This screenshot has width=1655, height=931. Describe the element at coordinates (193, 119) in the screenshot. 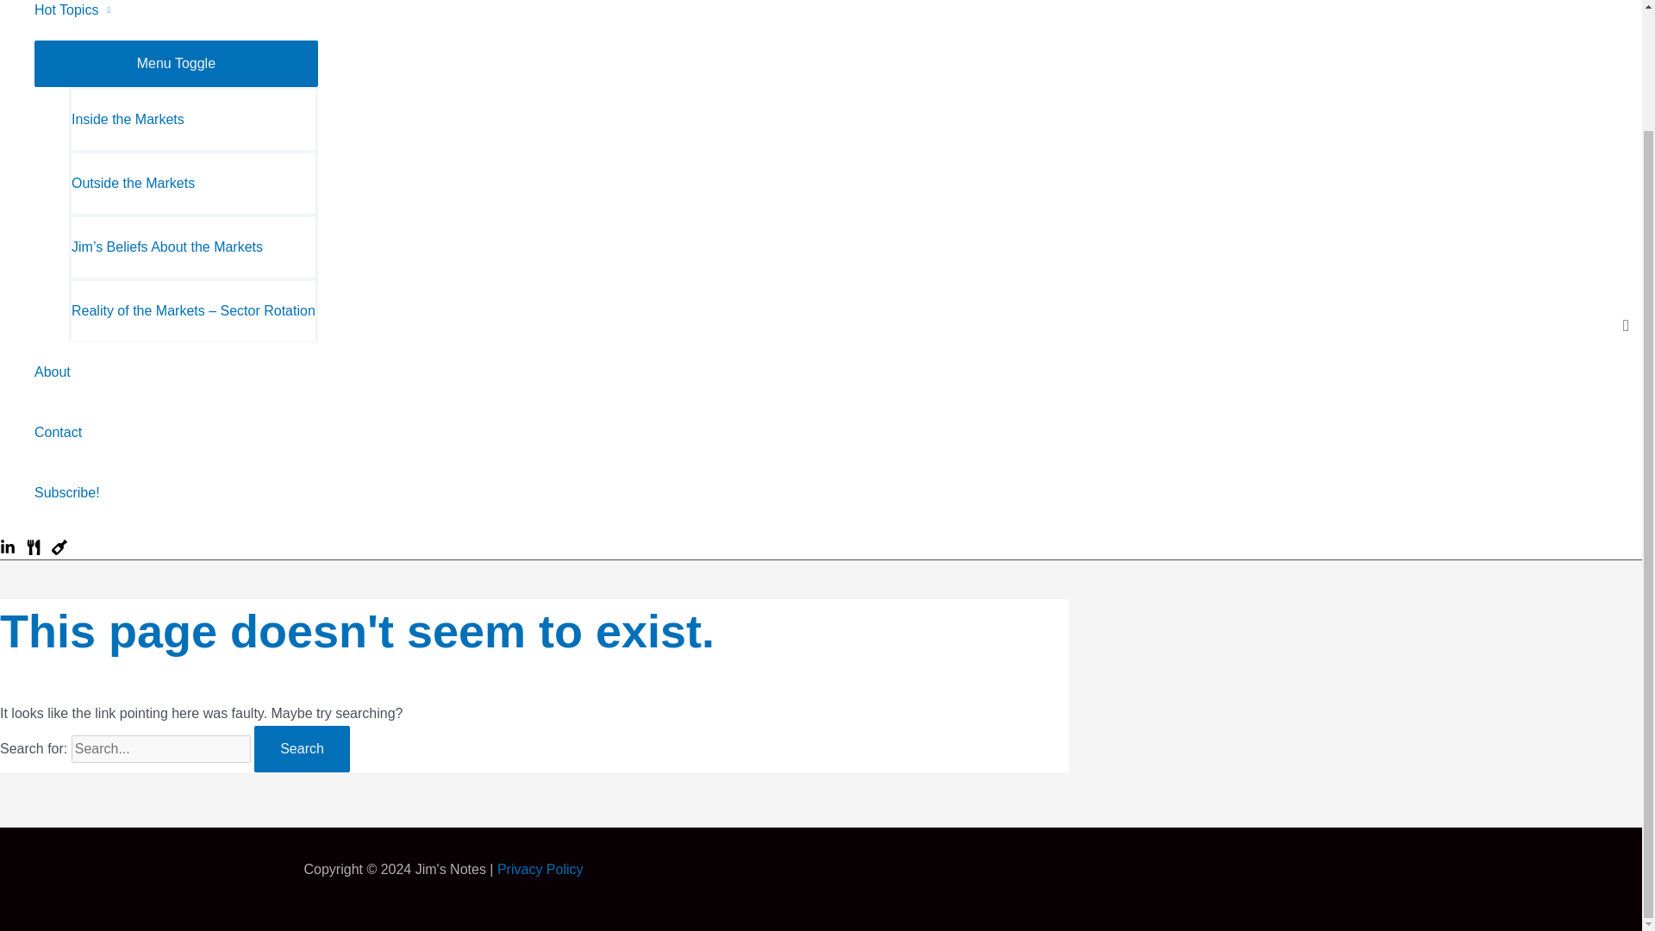

I see `Inside the Markets` at that location.